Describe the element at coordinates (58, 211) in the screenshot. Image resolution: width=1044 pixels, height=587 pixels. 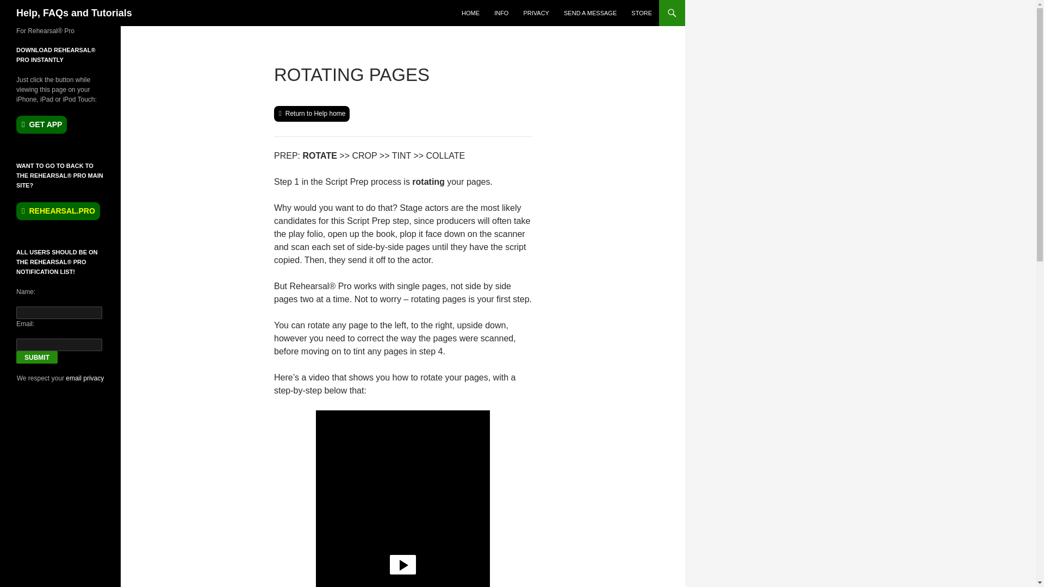
I see `REHEARSAL.PRO` at that location.